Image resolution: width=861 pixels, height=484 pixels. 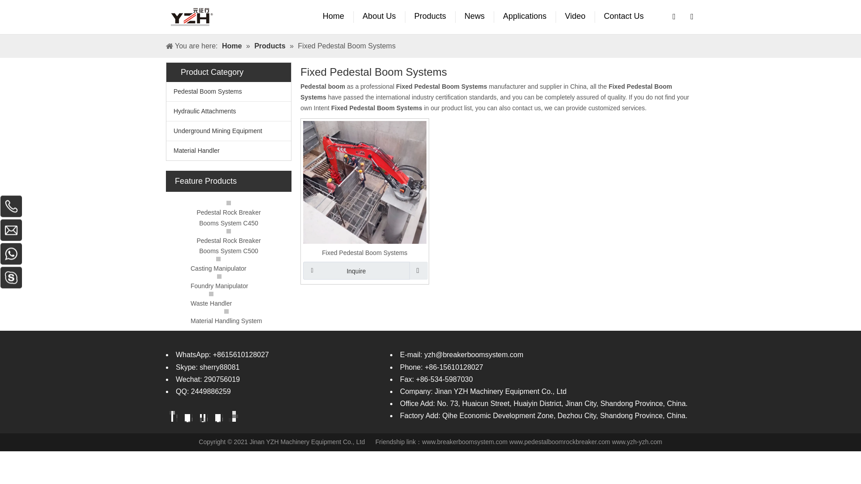 What do you see at coordinates (474, 17) in the screenshot?
I see `News` at bounding box center [474, 17].